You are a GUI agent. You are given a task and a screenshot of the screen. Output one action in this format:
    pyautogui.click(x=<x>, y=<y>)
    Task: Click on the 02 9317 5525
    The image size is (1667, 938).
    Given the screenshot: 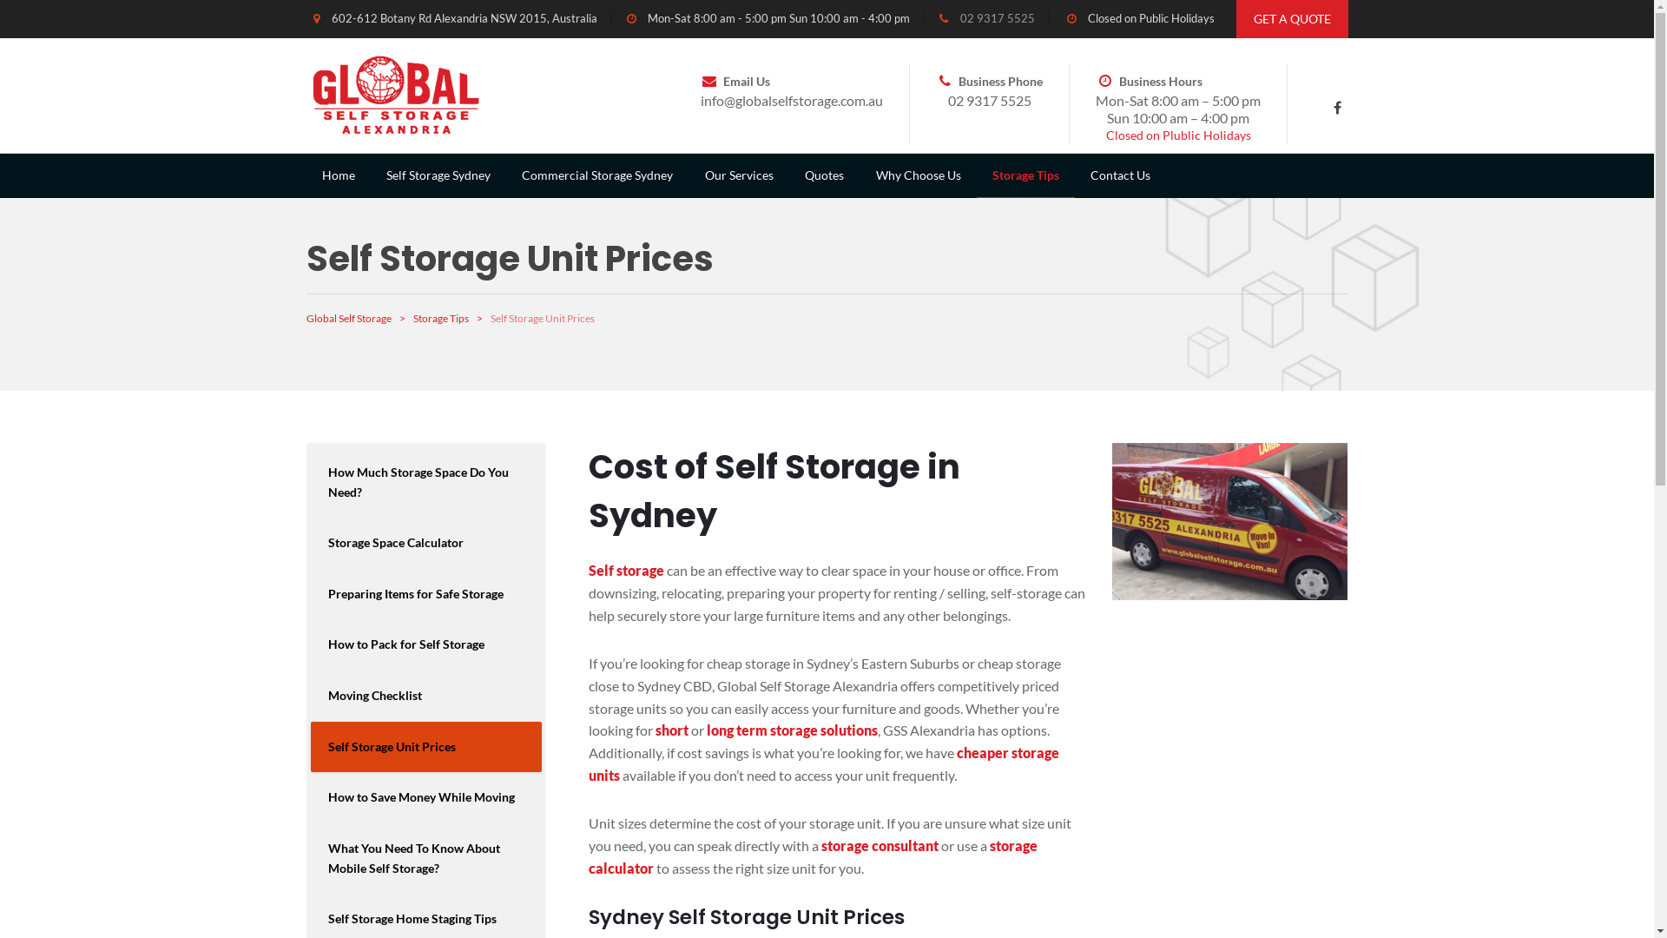 What is the action you would take?
    pyautogui.click(x=990, y=101)
    